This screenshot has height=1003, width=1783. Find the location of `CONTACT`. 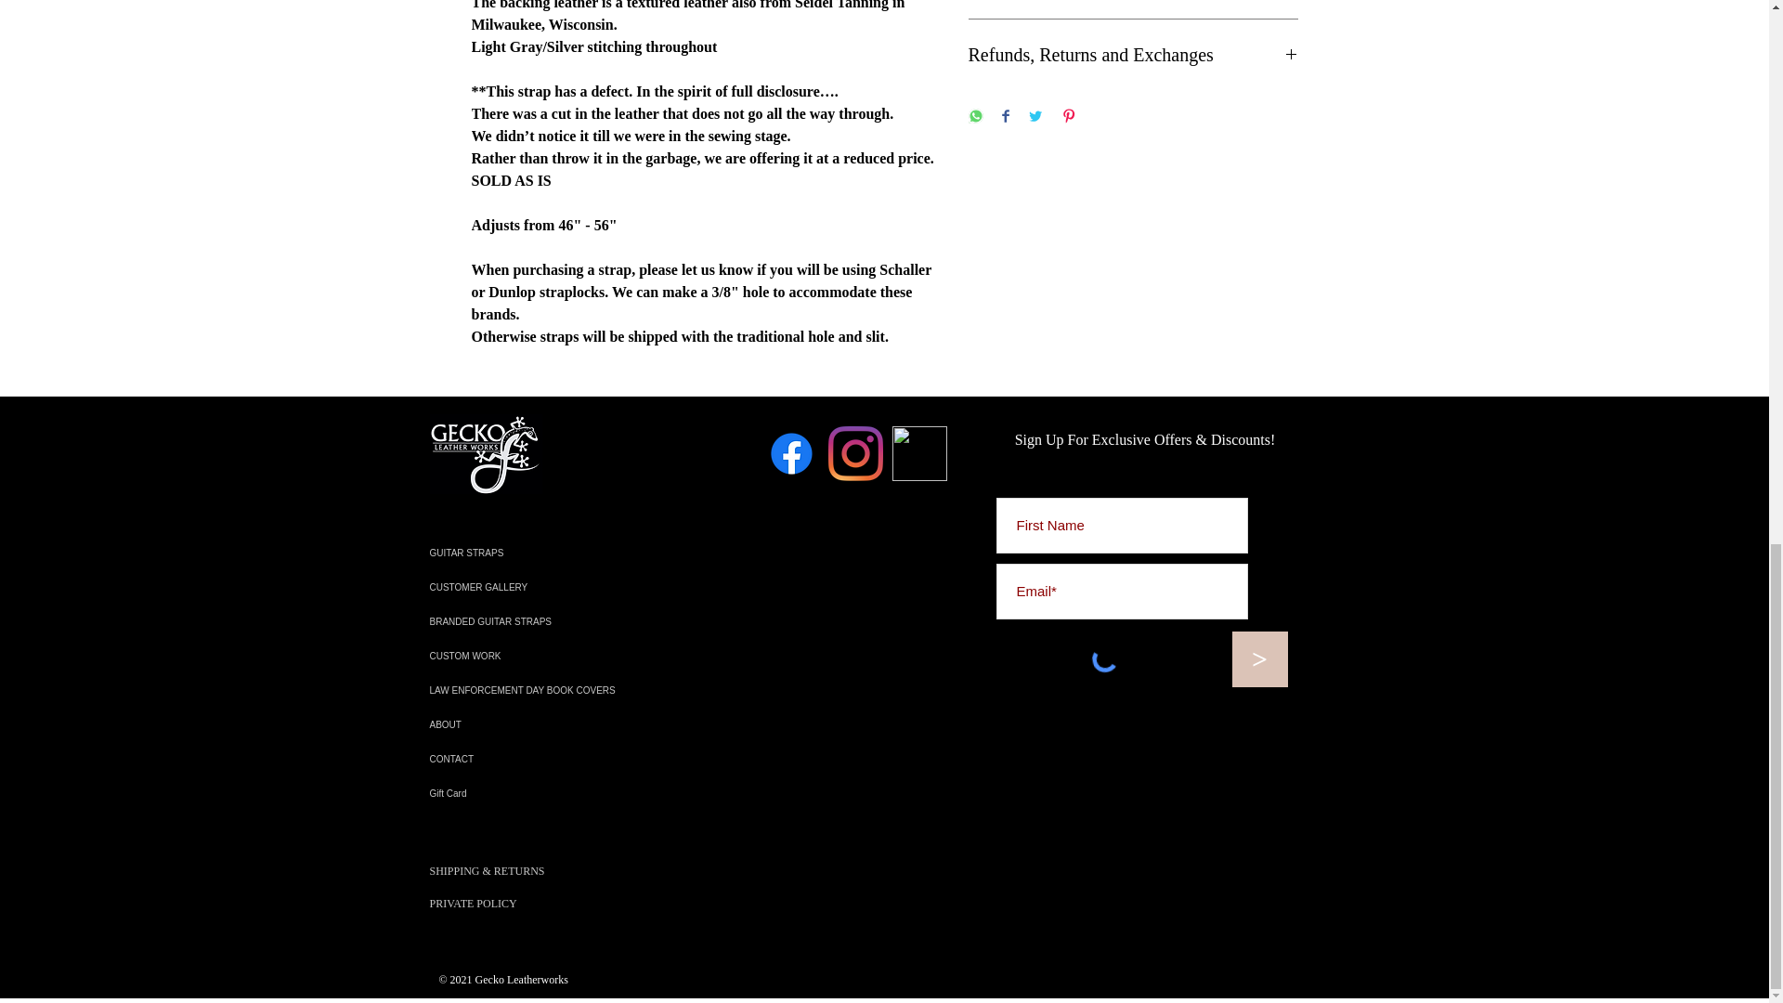

CONTACT is located at coordinates (557, 759).